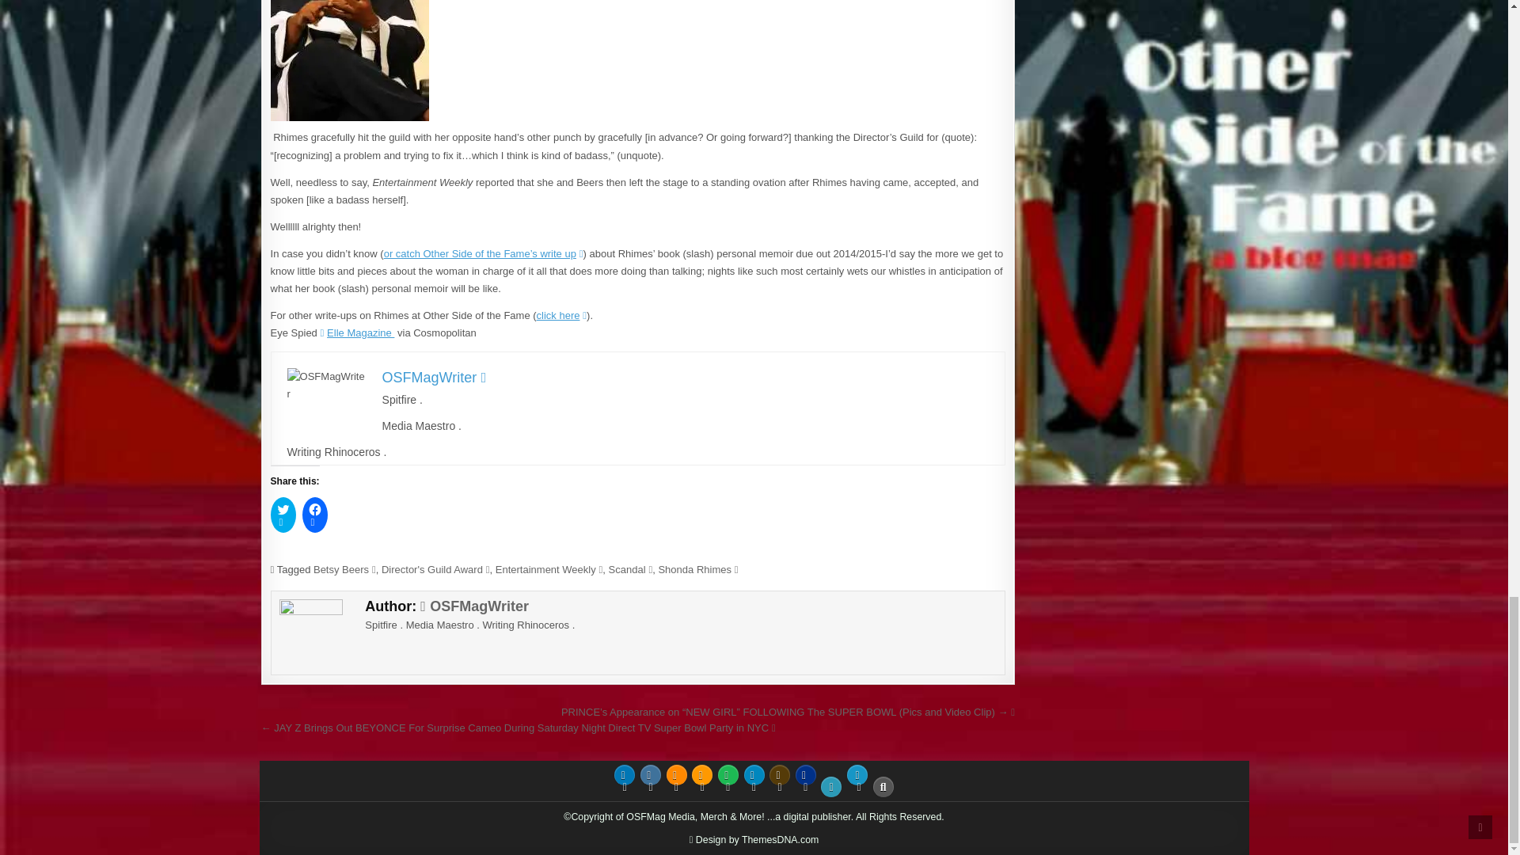 The height and width of the screenshot is (855, 1520). I want to click on Elle Magazine, so click(356, 332).